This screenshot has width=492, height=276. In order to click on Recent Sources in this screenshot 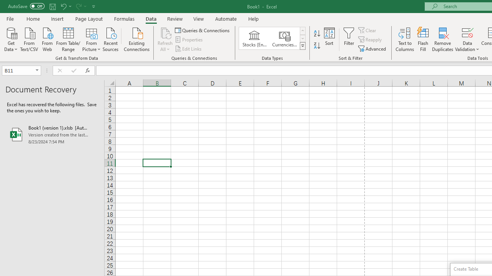, I will do `click(111, 39)`.